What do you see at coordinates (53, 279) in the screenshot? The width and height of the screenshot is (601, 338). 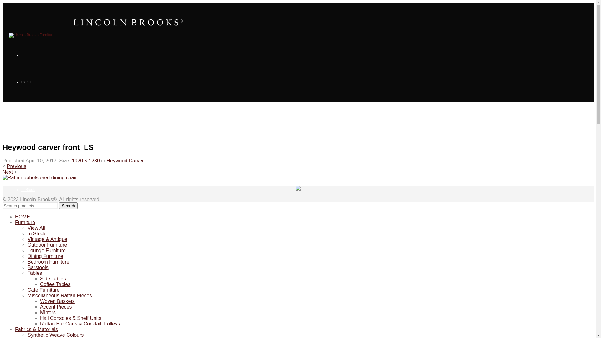 I see `Side Tables` at bounding box center [53, 279].